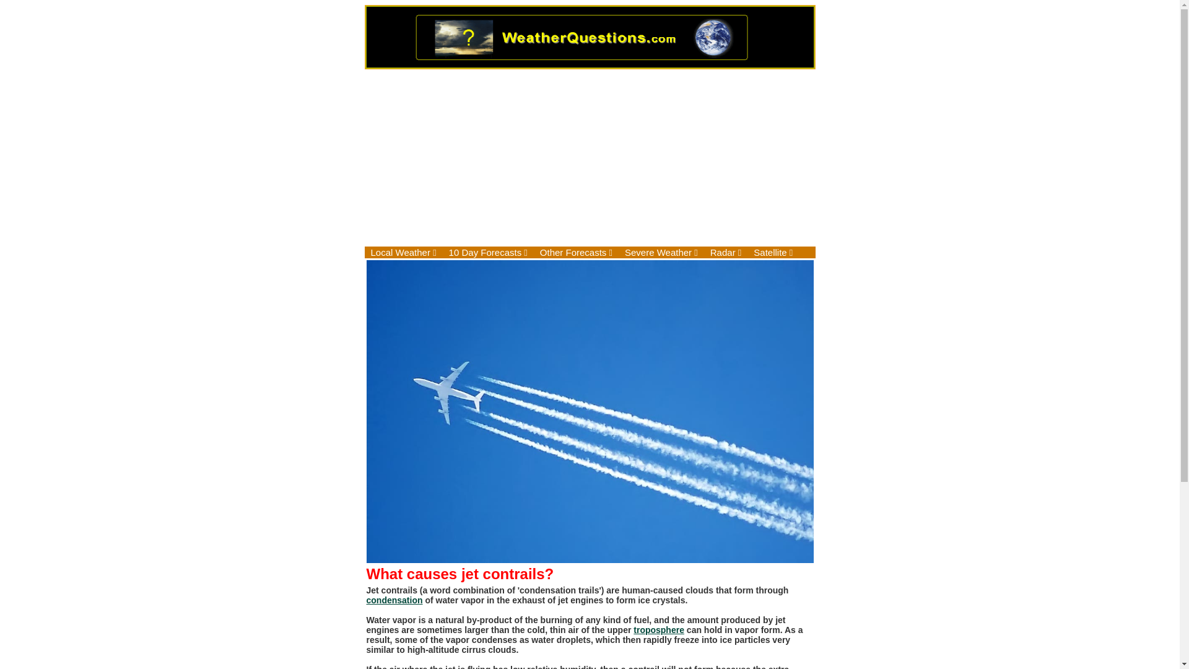 The height and width of the screenshot is (669, 1189). What do you see at coordinates (590, 157) in the screenshot?
I see `Advertisement` at bounding box center [590, 157].